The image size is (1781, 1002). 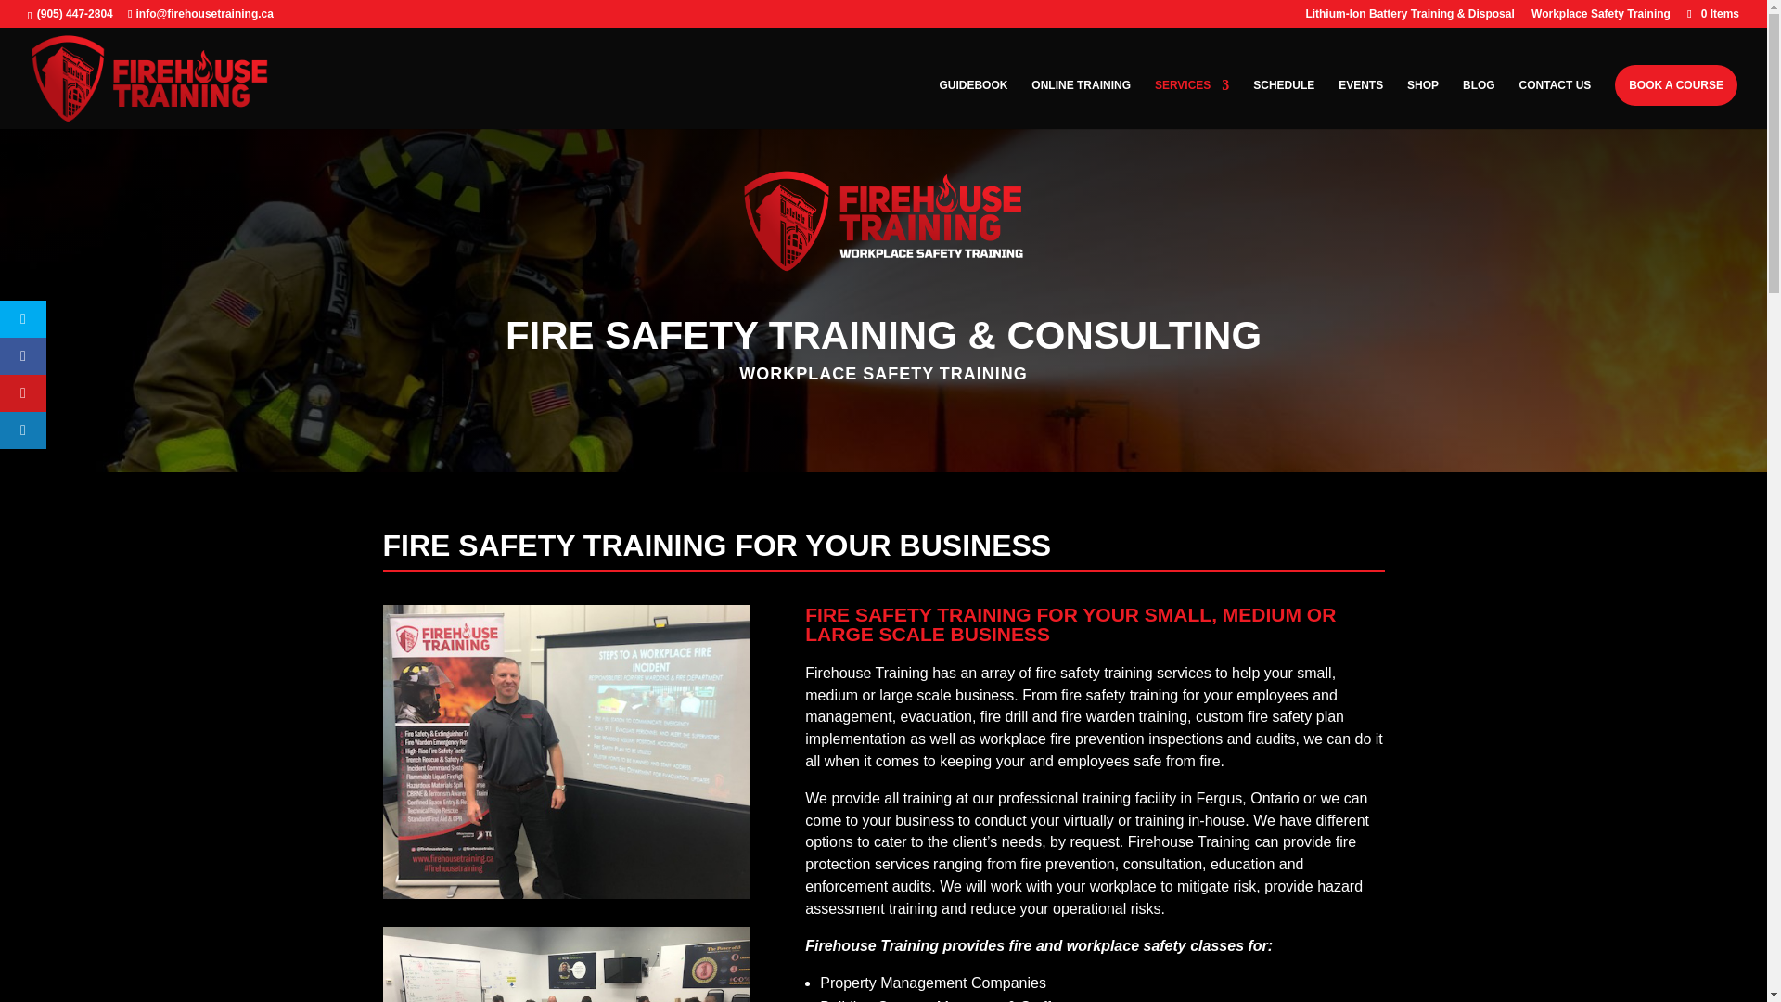 What do you see at coordinates (1081, 104) in the screenshot?
I see `ONLINE TRAINING` at bounding box center [1081, 104].